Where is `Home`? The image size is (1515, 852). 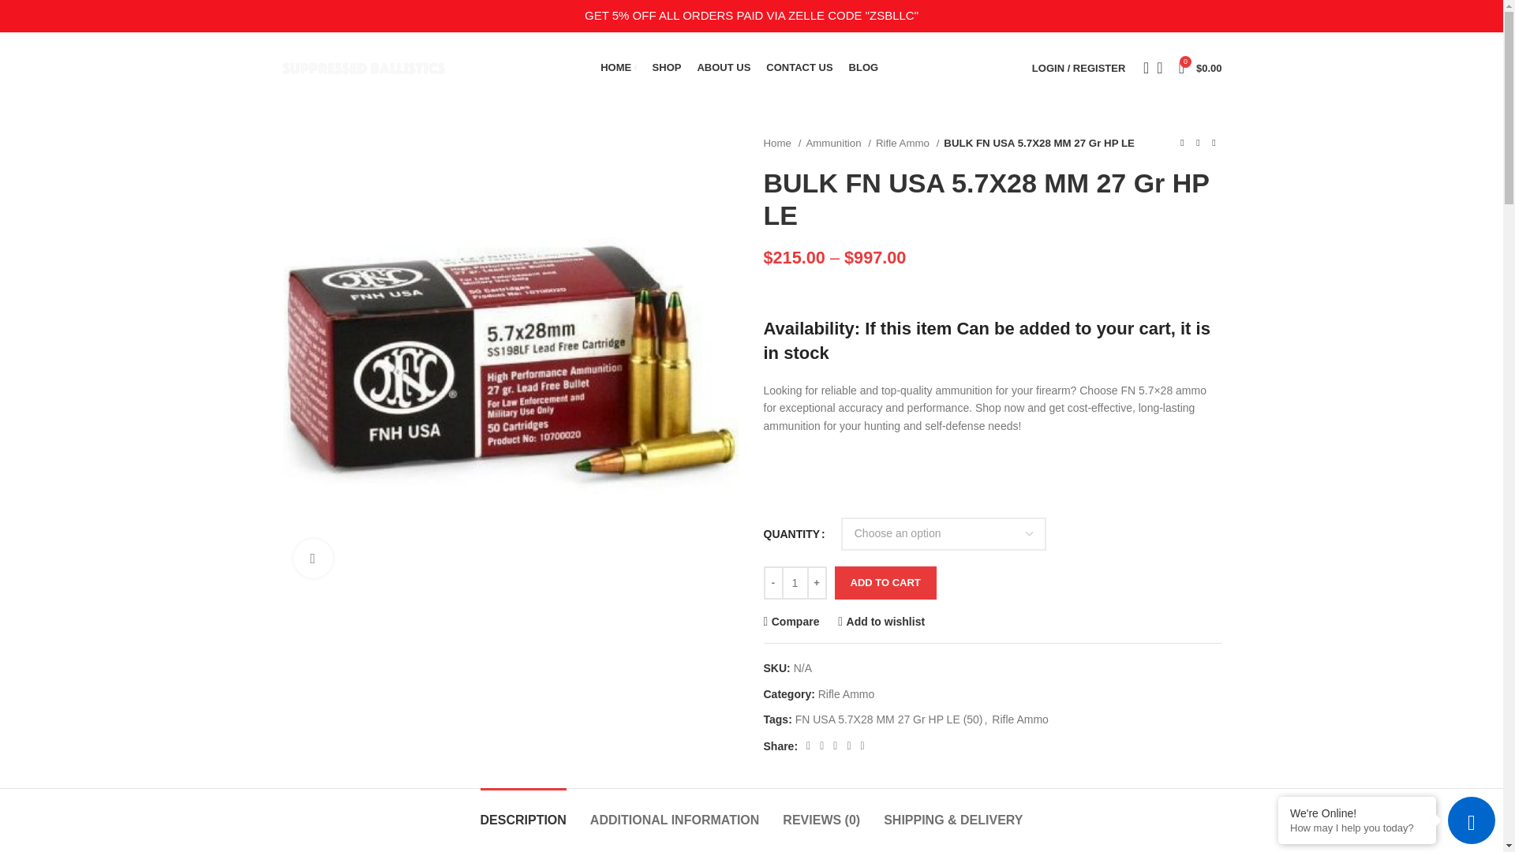
Home is located at coordinates (782, 143).